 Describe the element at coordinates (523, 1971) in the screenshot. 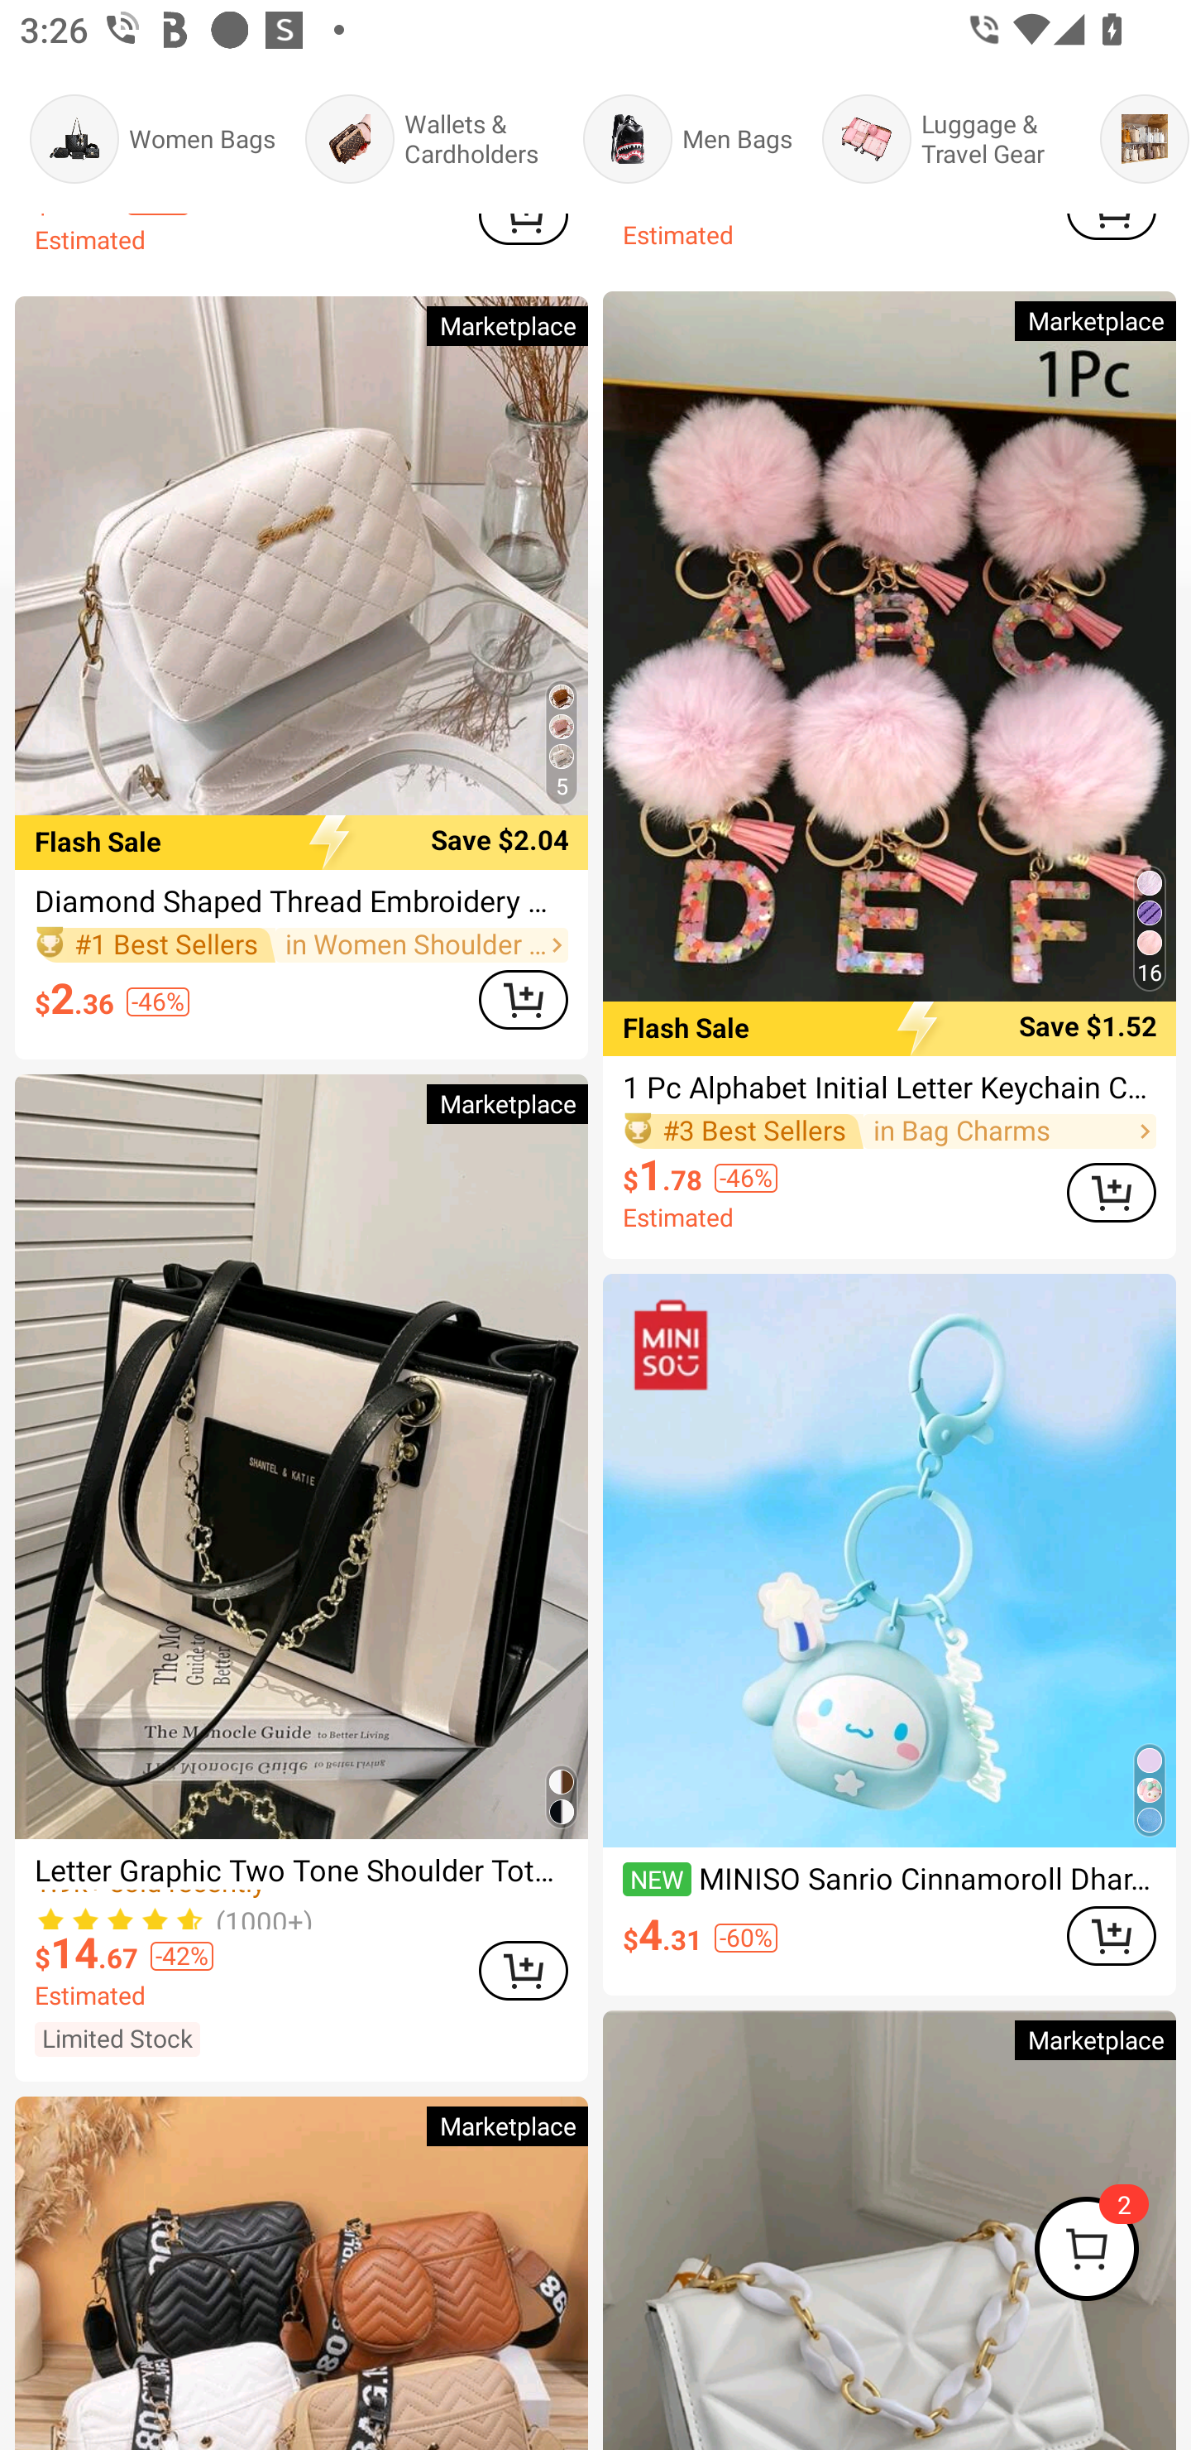

I see `ADD TO CART` at that location.